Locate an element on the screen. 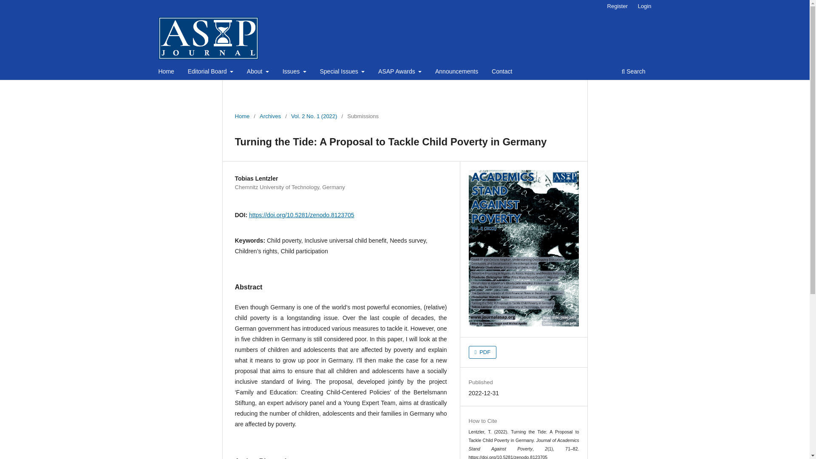 The image size is (816, 459). Issues is located at coordinates (294, 72).